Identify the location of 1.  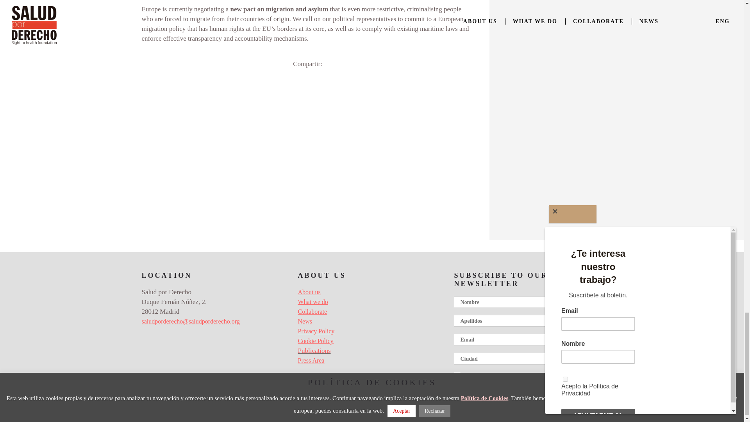
(456, 375).